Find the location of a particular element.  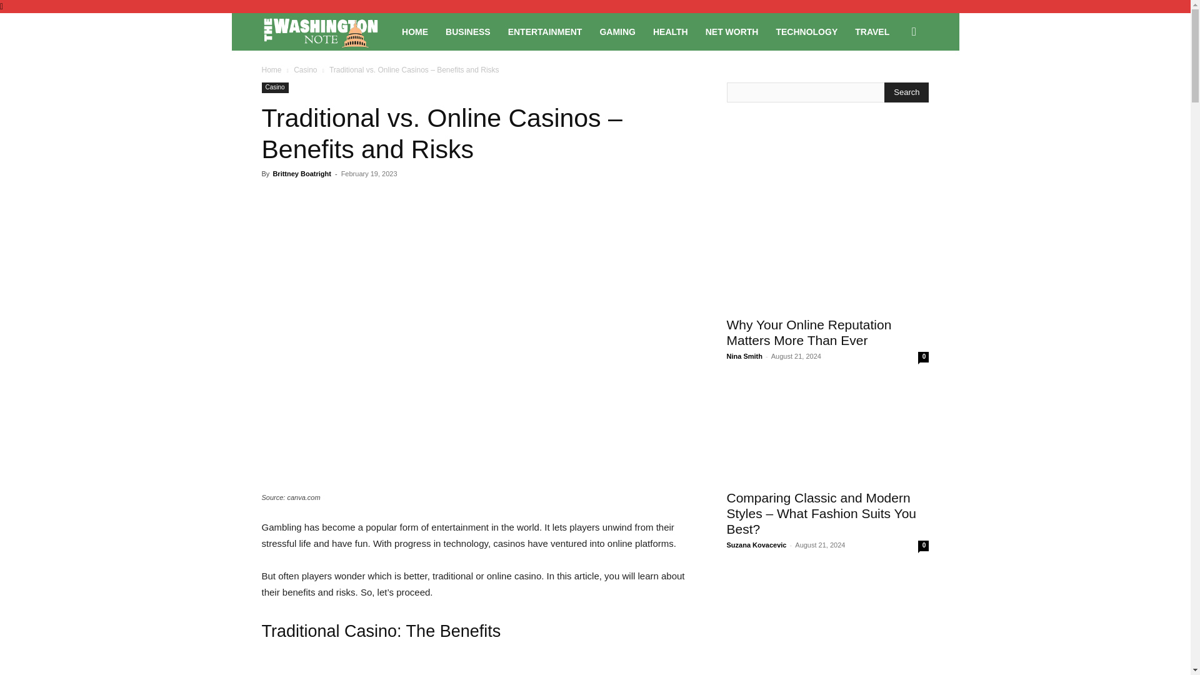

GAMING is located at coordinates (617, 31).